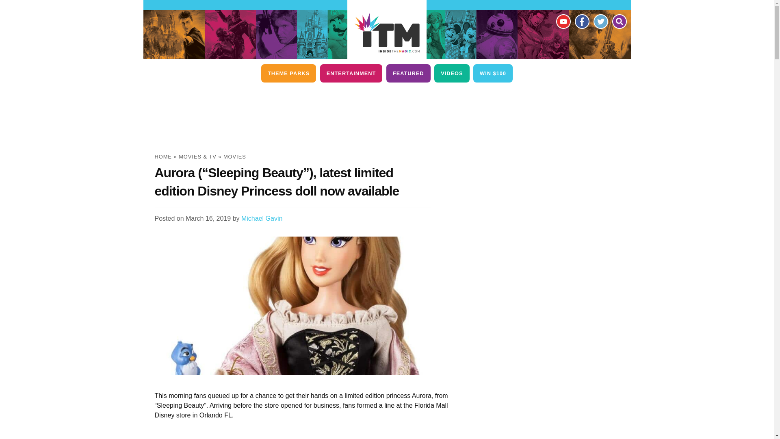 This screenshot has width=780, height=439. What do you see at coordinates (581, 21) in the screenshot?
I see `Facebook` at bounding box center [581, 21].